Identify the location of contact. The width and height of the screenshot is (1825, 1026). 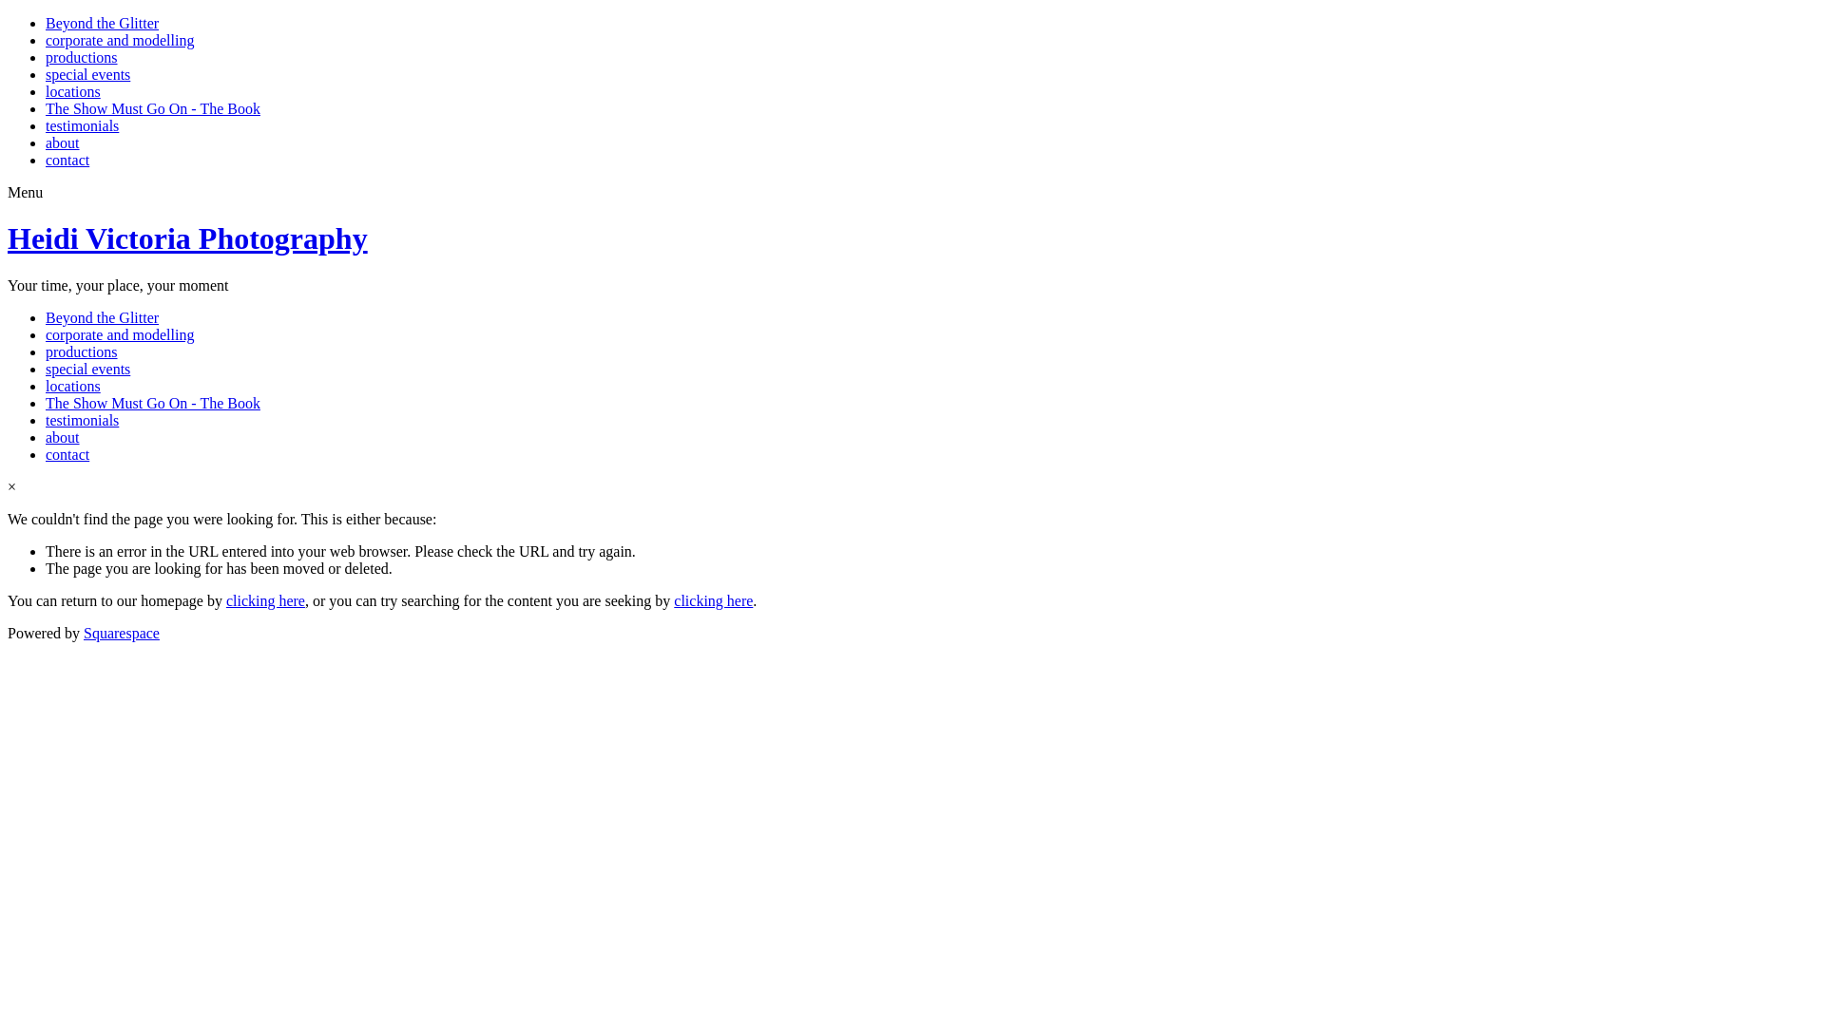
(67, 454).